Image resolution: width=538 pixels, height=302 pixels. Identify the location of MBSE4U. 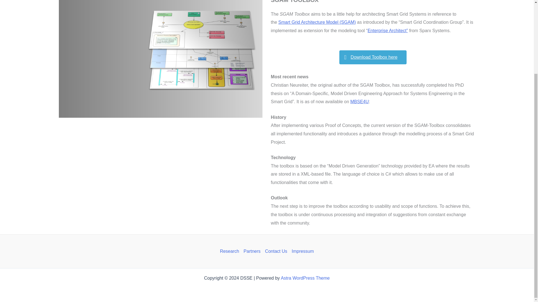
(359, 102).